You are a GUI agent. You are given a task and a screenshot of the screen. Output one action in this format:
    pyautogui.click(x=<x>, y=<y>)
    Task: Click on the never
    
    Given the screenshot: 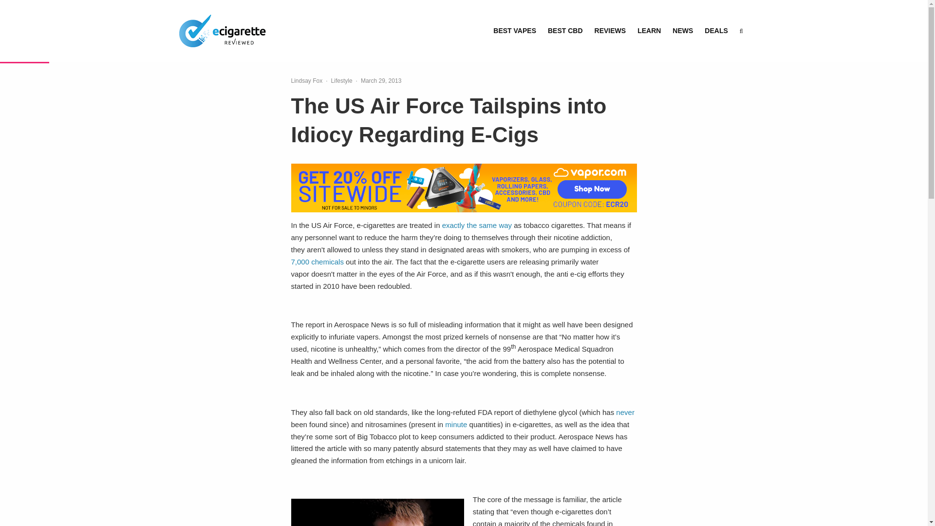 What is the action you would take?
    pyautogui.click(x=625, y=412)
    